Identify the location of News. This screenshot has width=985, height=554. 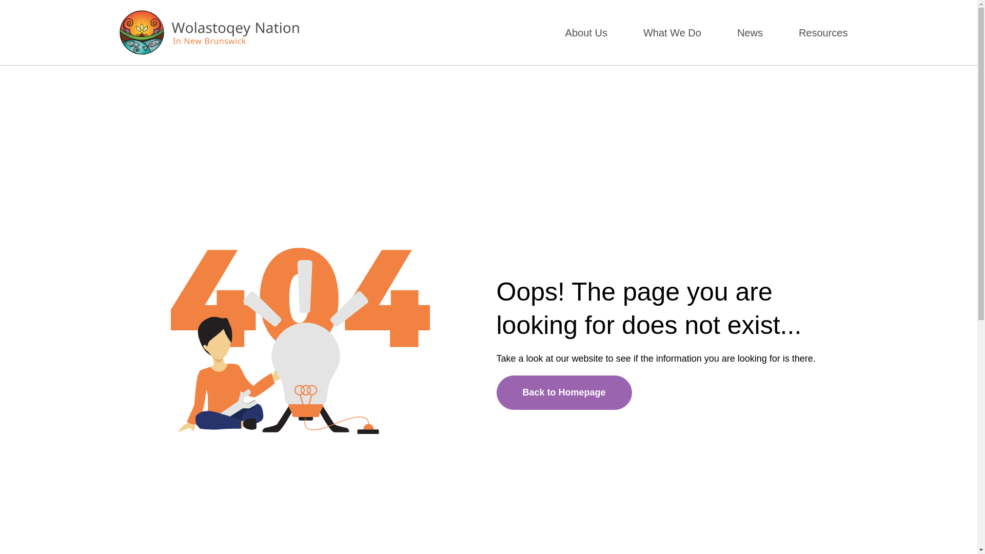
(750, 32).